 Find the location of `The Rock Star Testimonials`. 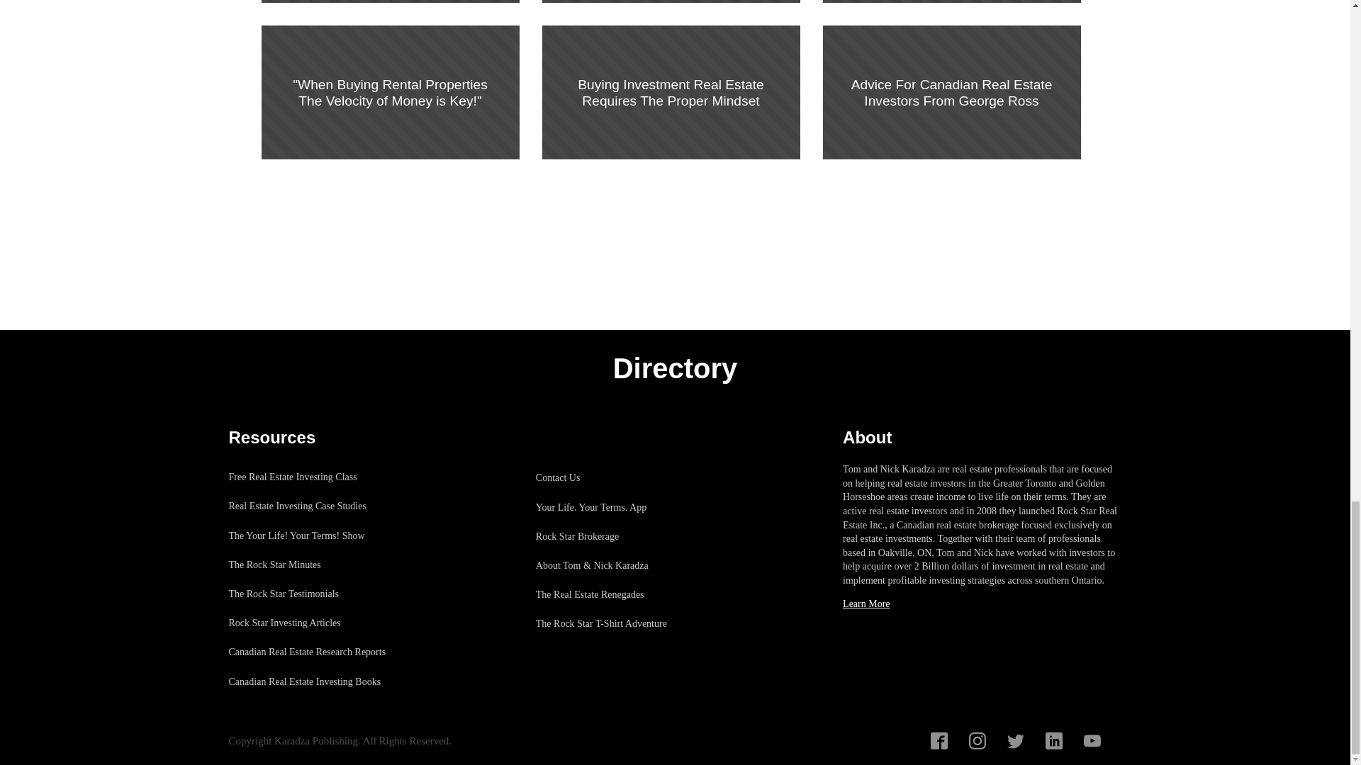

The Rock Star Testimonials is located at coordinates (314, 594).